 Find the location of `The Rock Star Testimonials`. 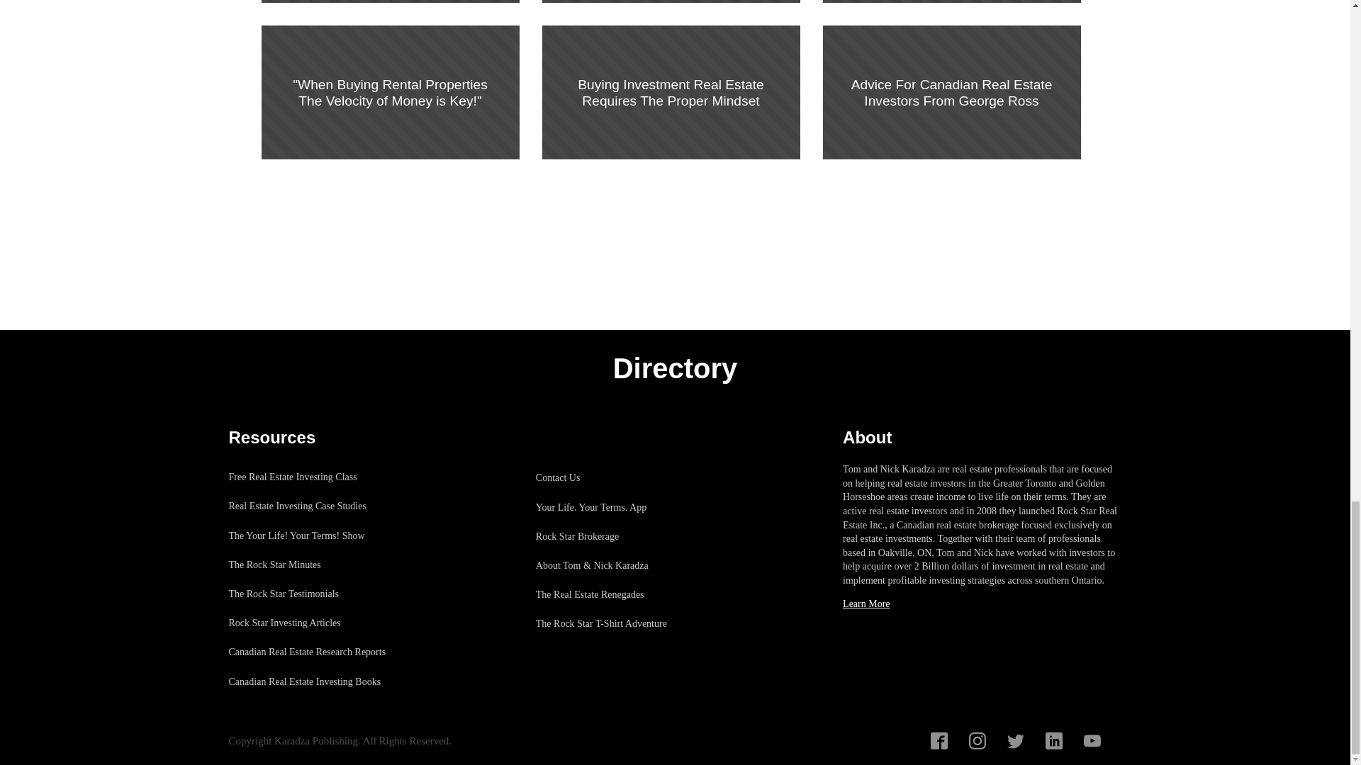

The Rock Star Testimonials is located at coordinates (314, 594).